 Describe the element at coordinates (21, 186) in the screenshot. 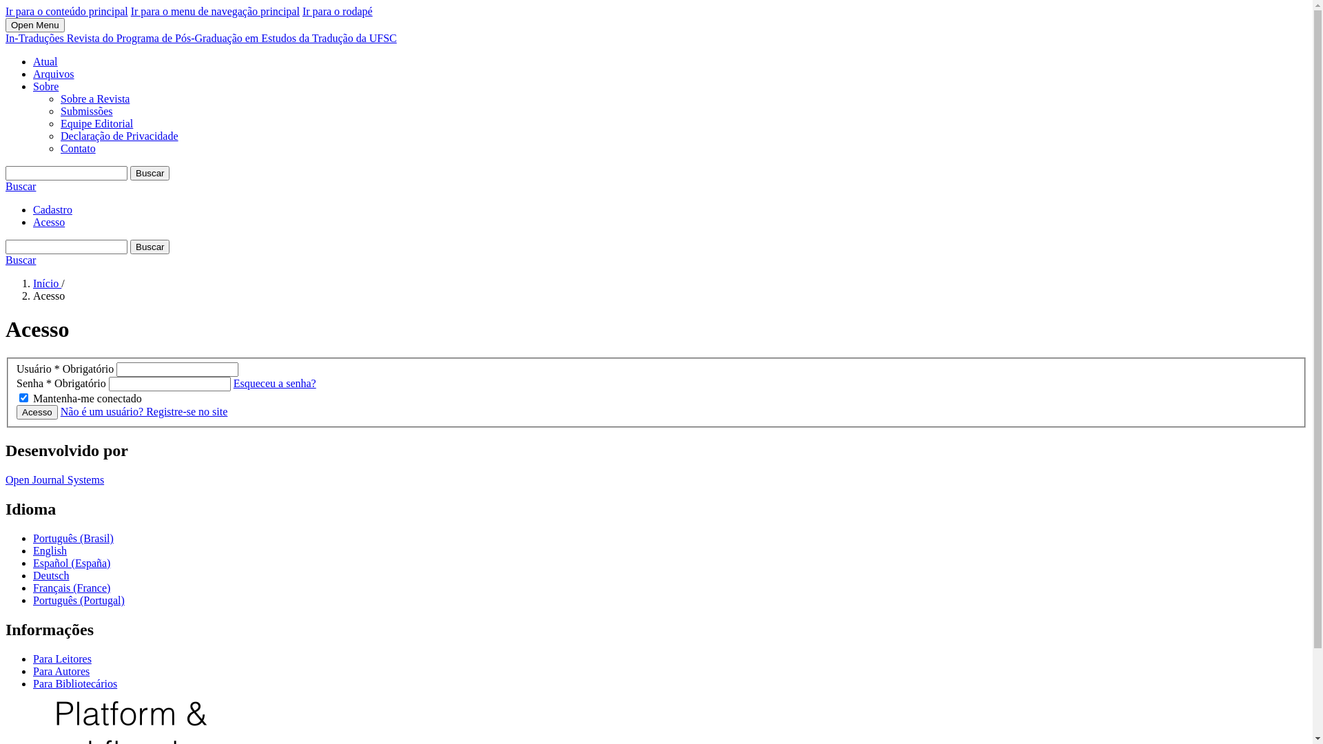

I see `Buscar` at that location.